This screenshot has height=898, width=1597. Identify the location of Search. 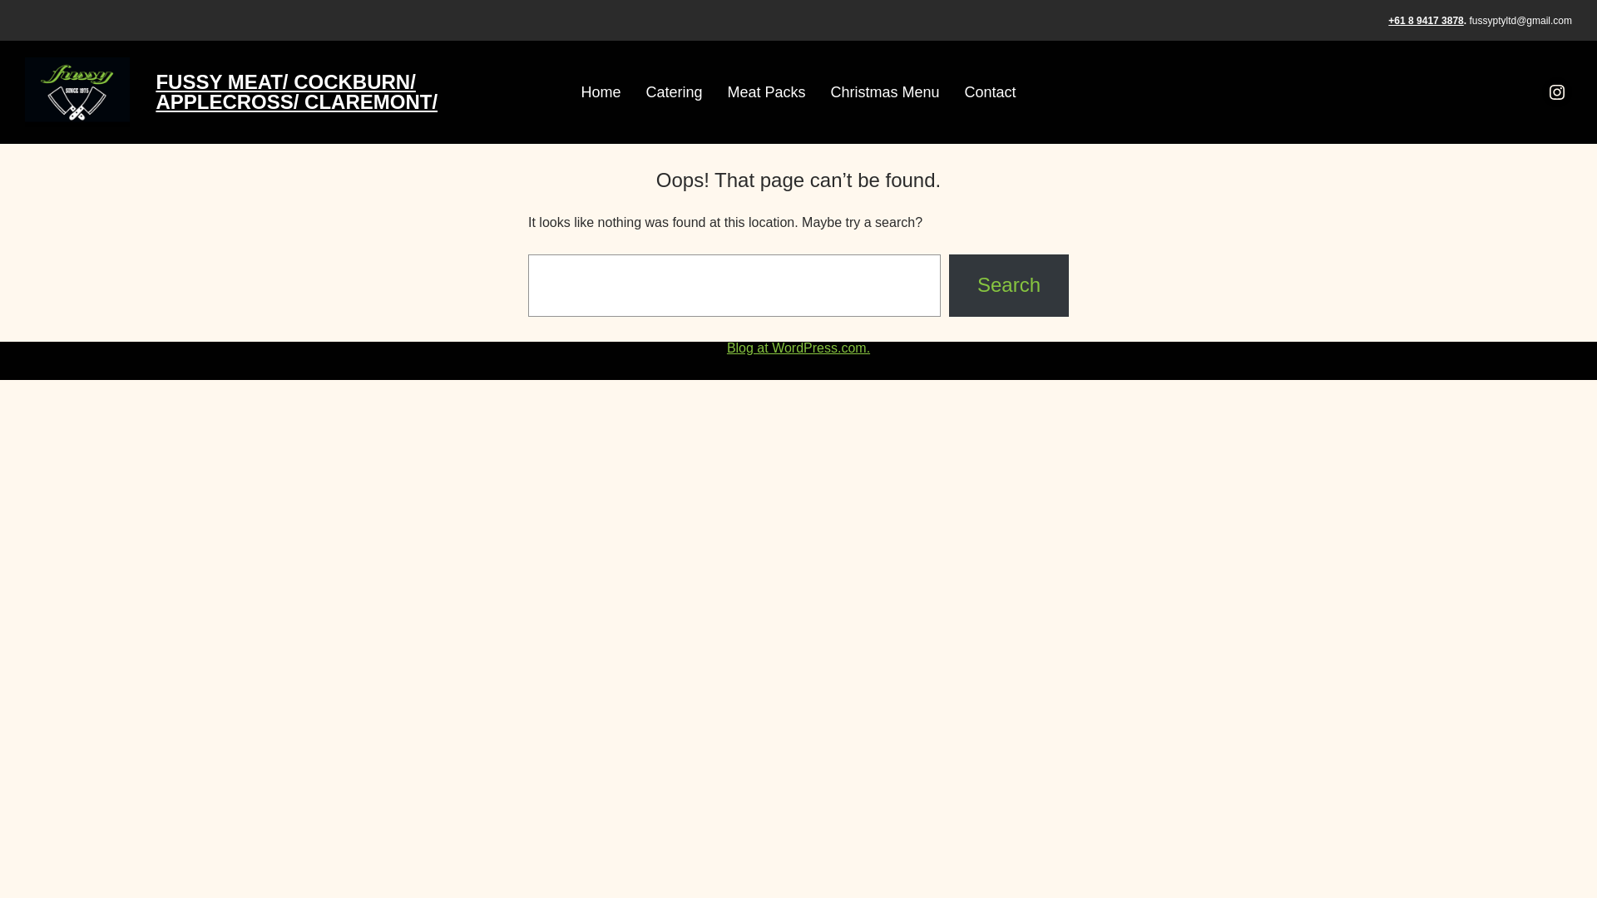
(1009, 285).